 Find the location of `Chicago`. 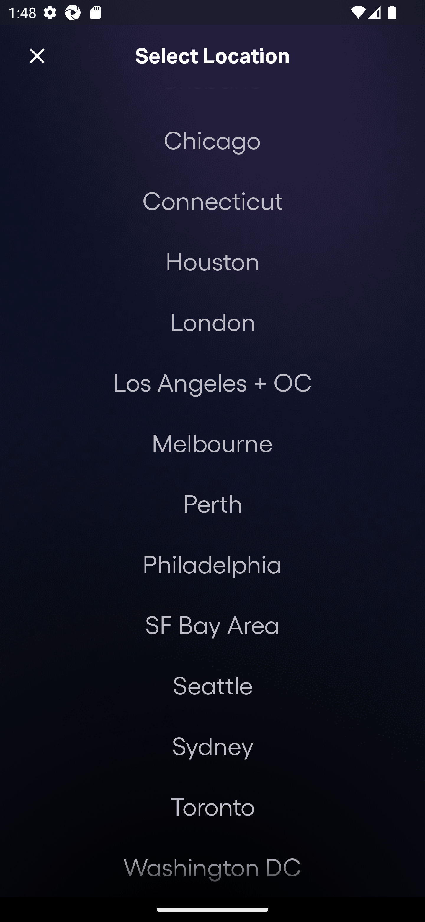

Chicago is located at coordinates (212, 140).